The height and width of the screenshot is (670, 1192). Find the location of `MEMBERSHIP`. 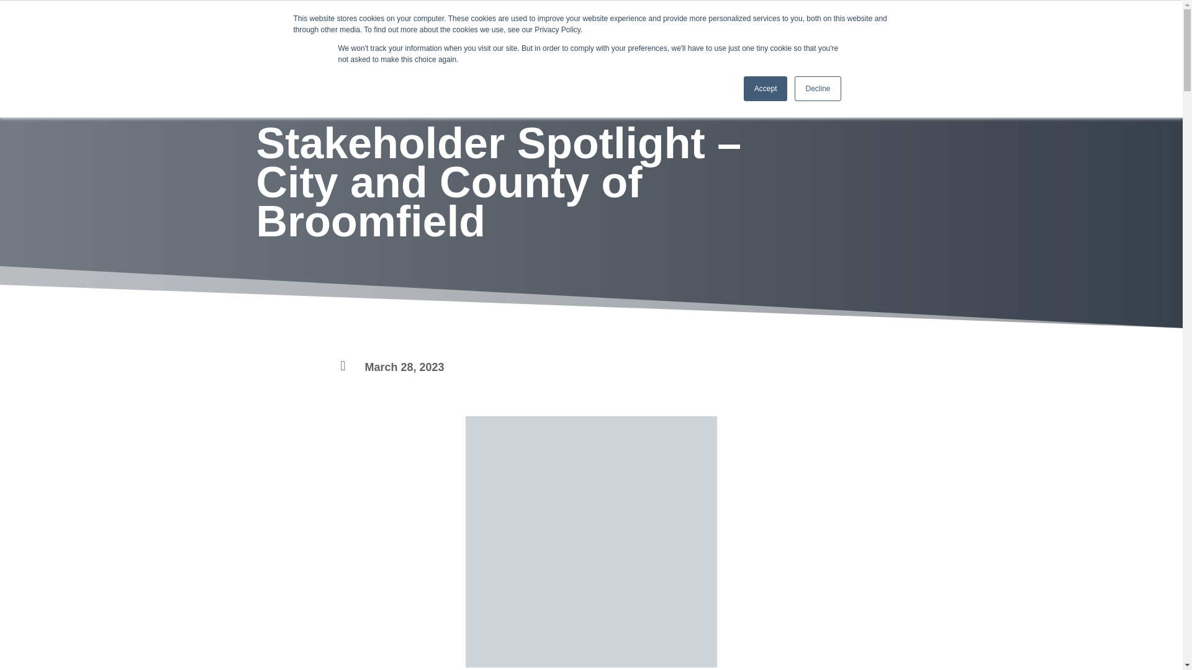

MEMBERSHIP is located at coordinates (598, 24).